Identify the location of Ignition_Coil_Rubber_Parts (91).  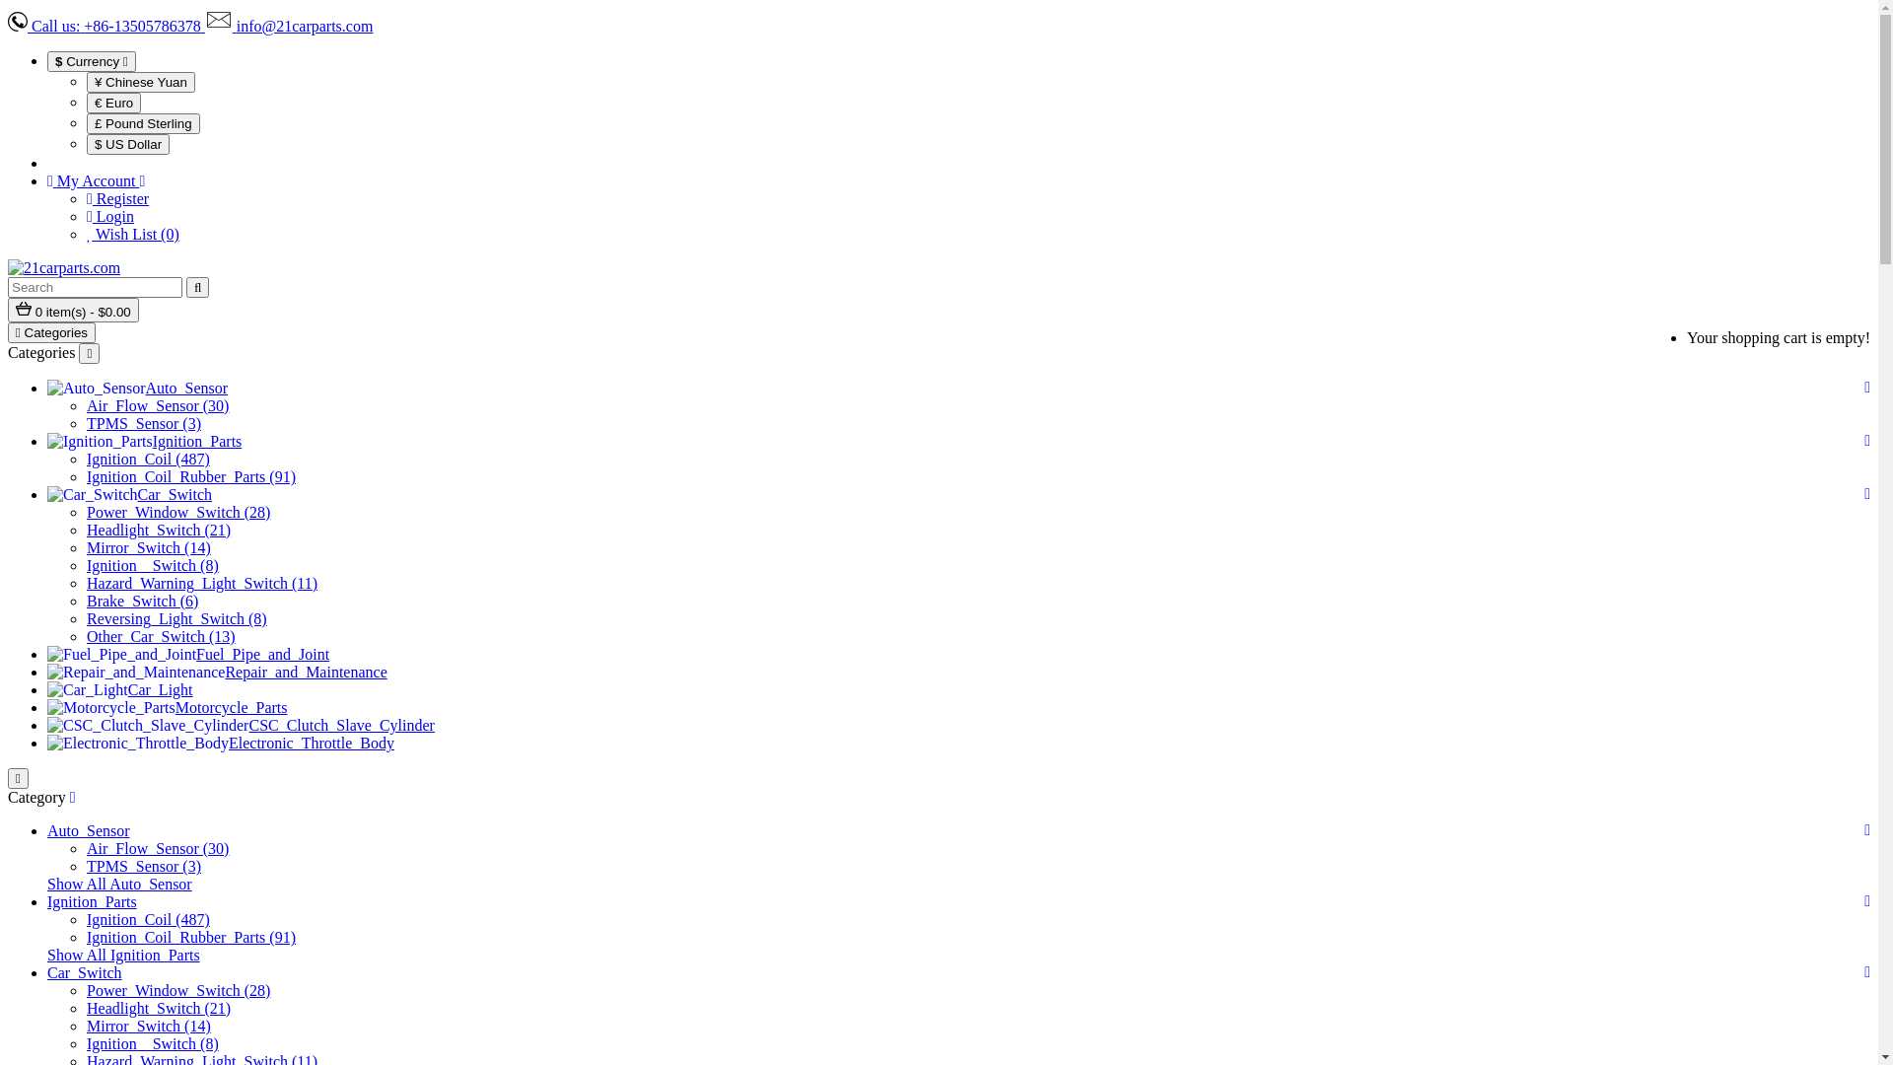
(191, 937).